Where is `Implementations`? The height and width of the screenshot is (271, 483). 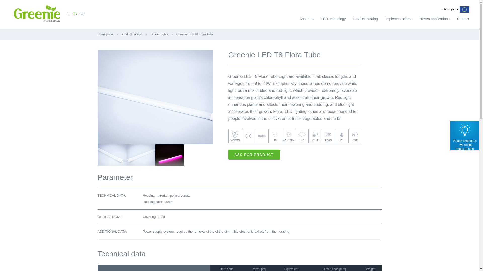
Implementations is located at coordinates (398, 20).